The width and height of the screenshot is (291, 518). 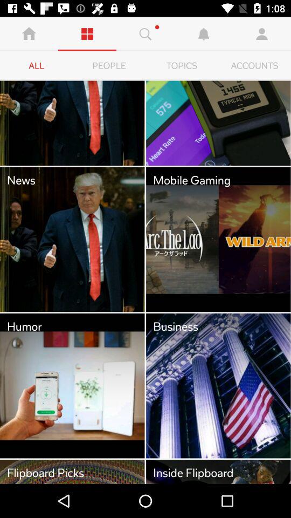 What do you see at coordinates (87, 33) in the screenshot?
I see `open the icon above the all` at bounding box center [87, 33].